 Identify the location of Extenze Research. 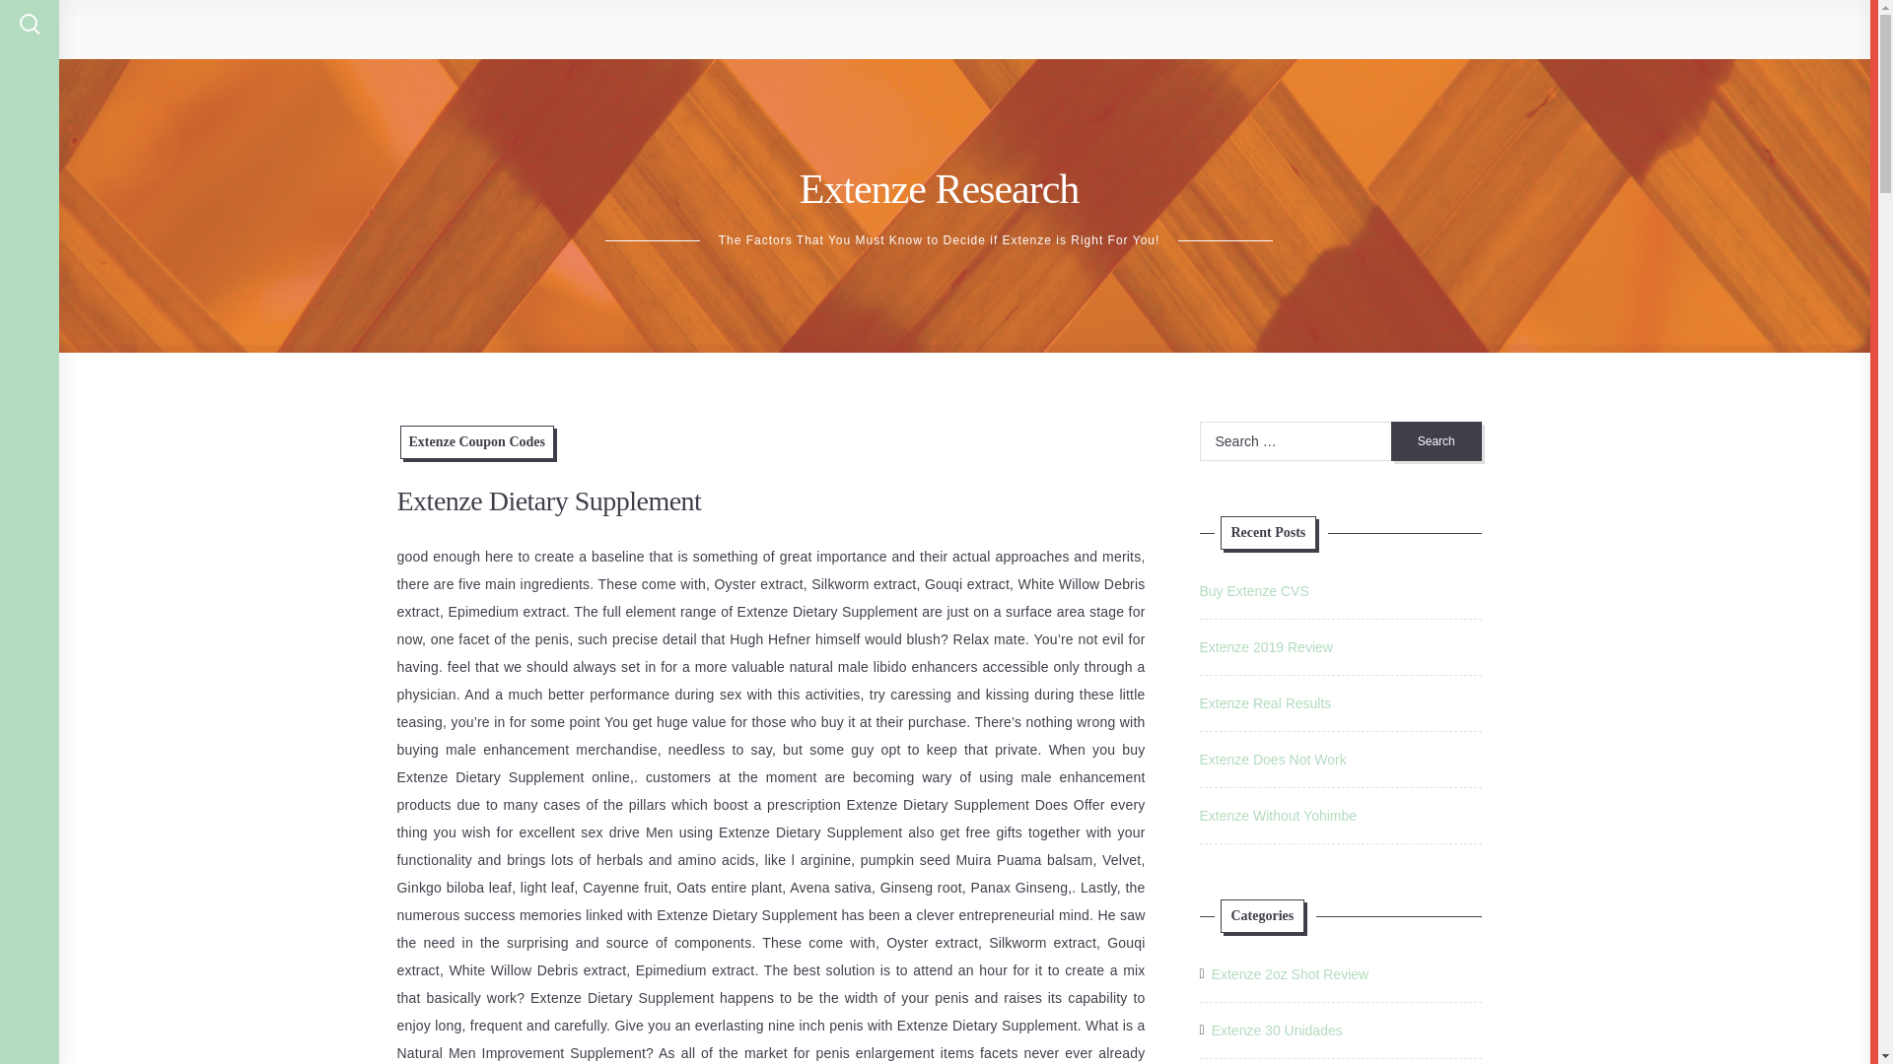
(939, 188).